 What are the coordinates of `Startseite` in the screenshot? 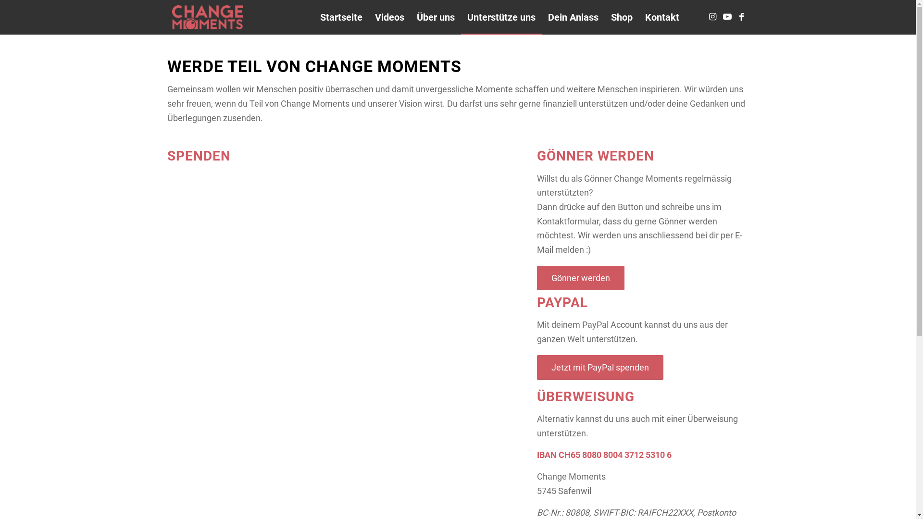 It's located at (341, 17).